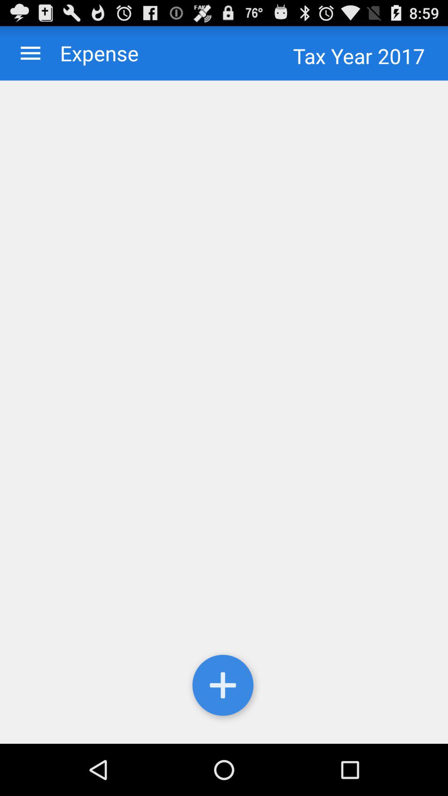  I want to click on add new expense, so click(224, 412).